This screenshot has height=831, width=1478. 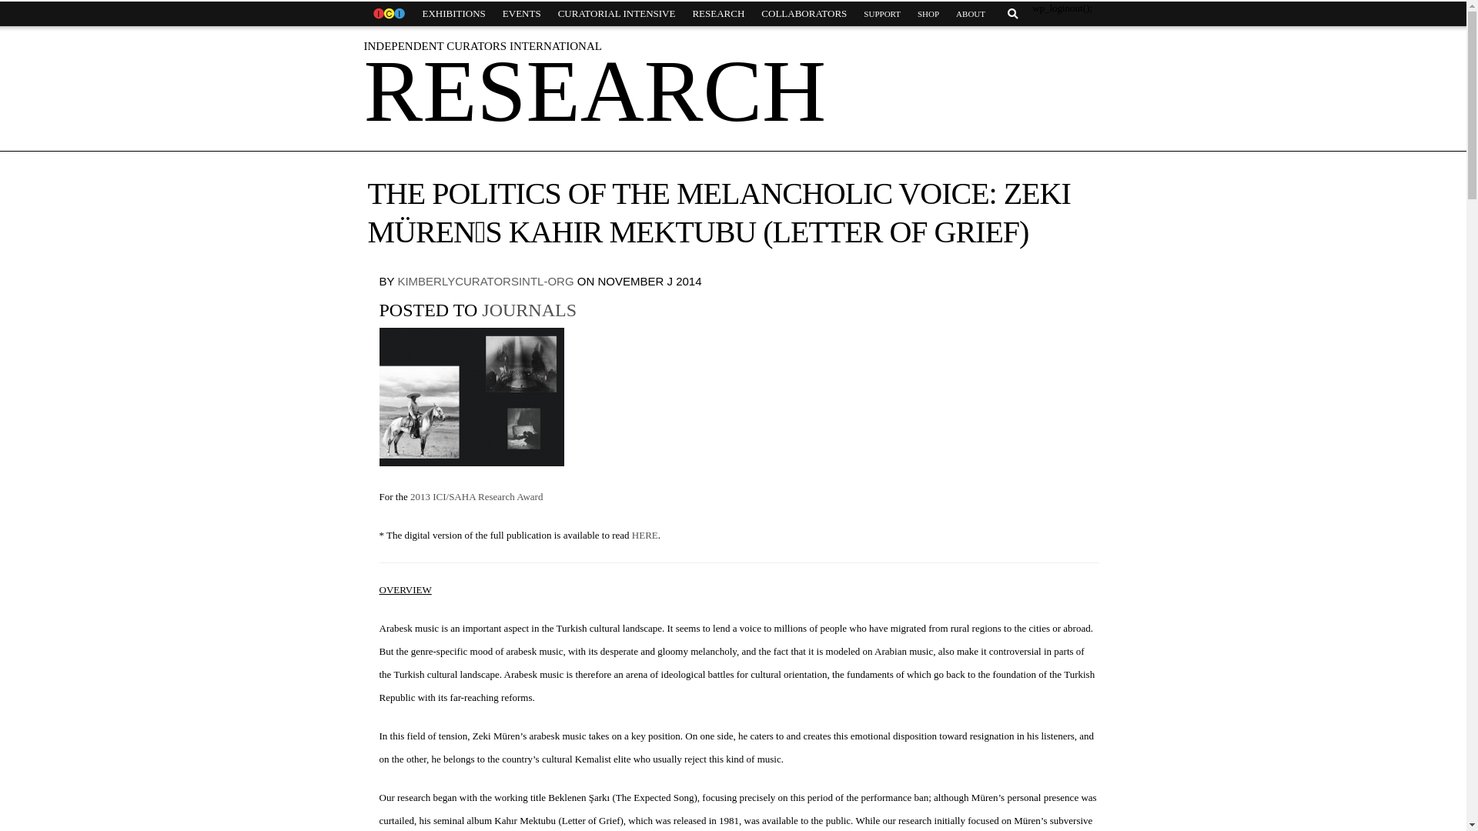 I want to click on HOME, so click(x=388, y=14).